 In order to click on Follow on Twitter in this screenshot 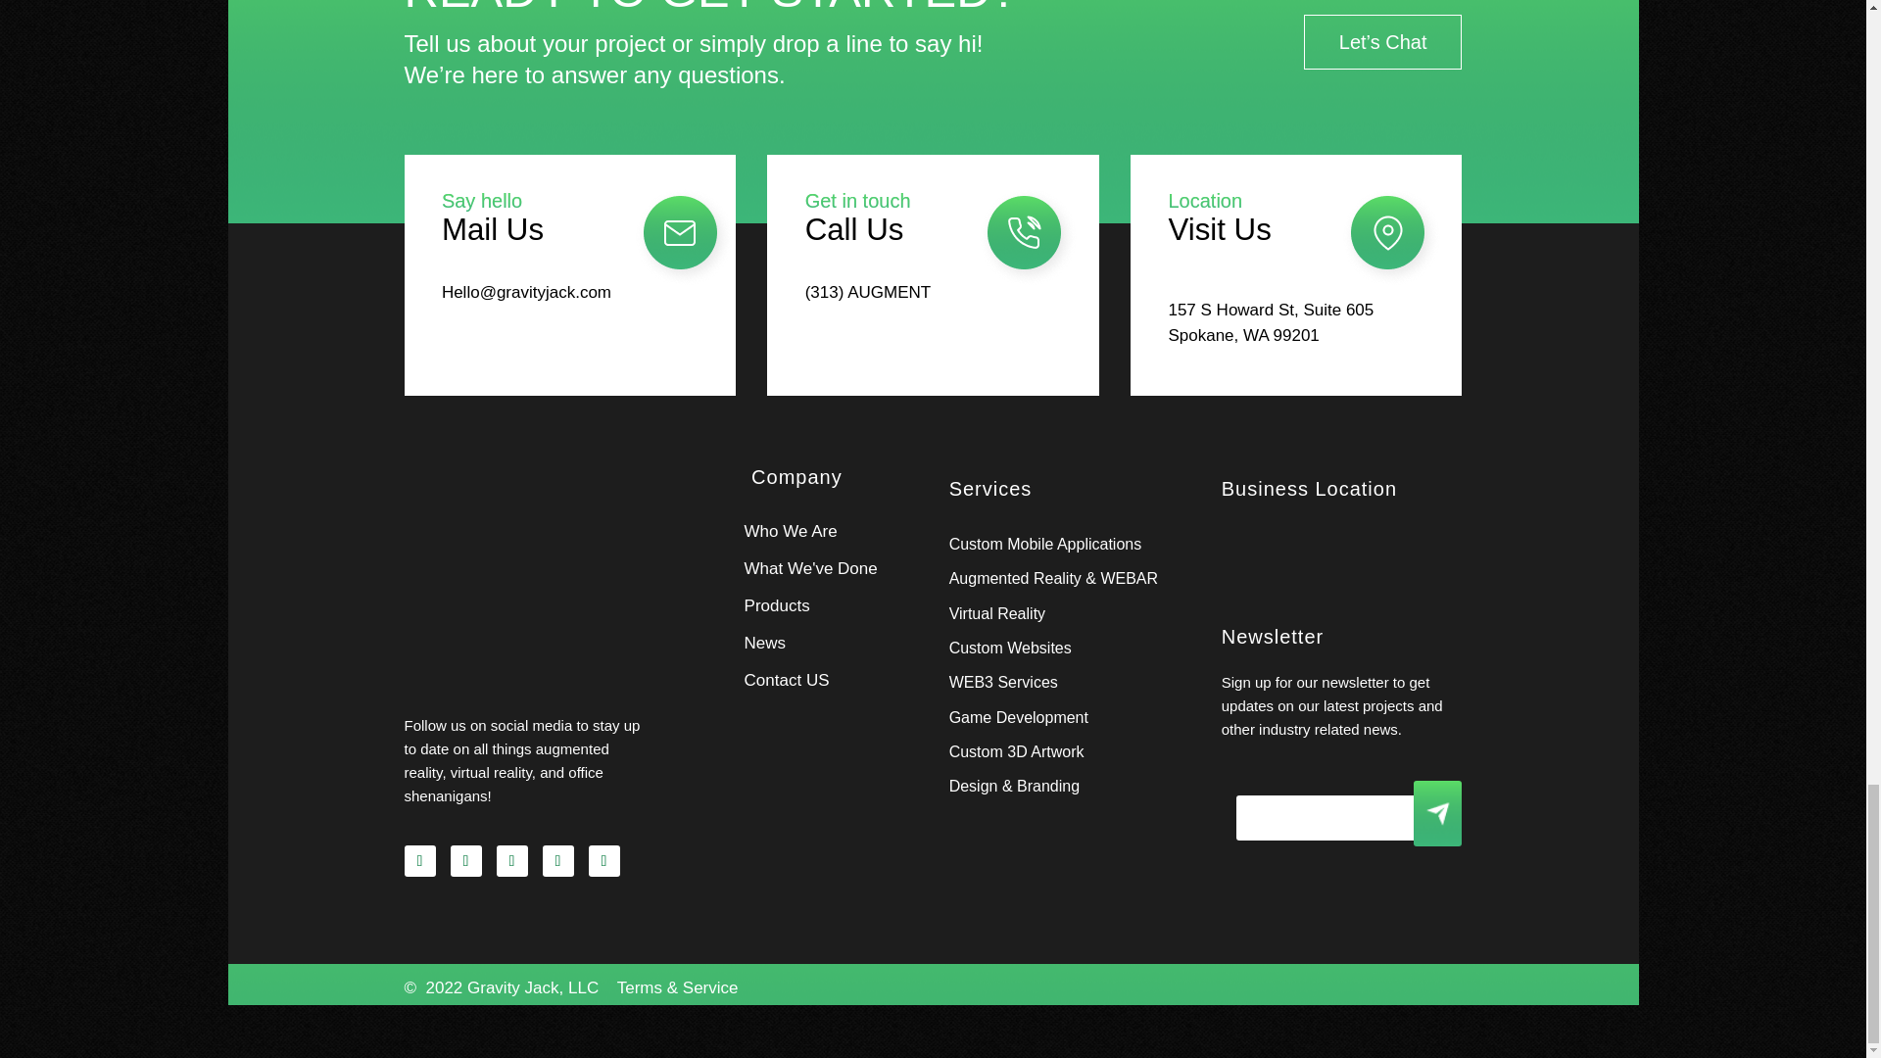, I will do `click(511, 860)`.